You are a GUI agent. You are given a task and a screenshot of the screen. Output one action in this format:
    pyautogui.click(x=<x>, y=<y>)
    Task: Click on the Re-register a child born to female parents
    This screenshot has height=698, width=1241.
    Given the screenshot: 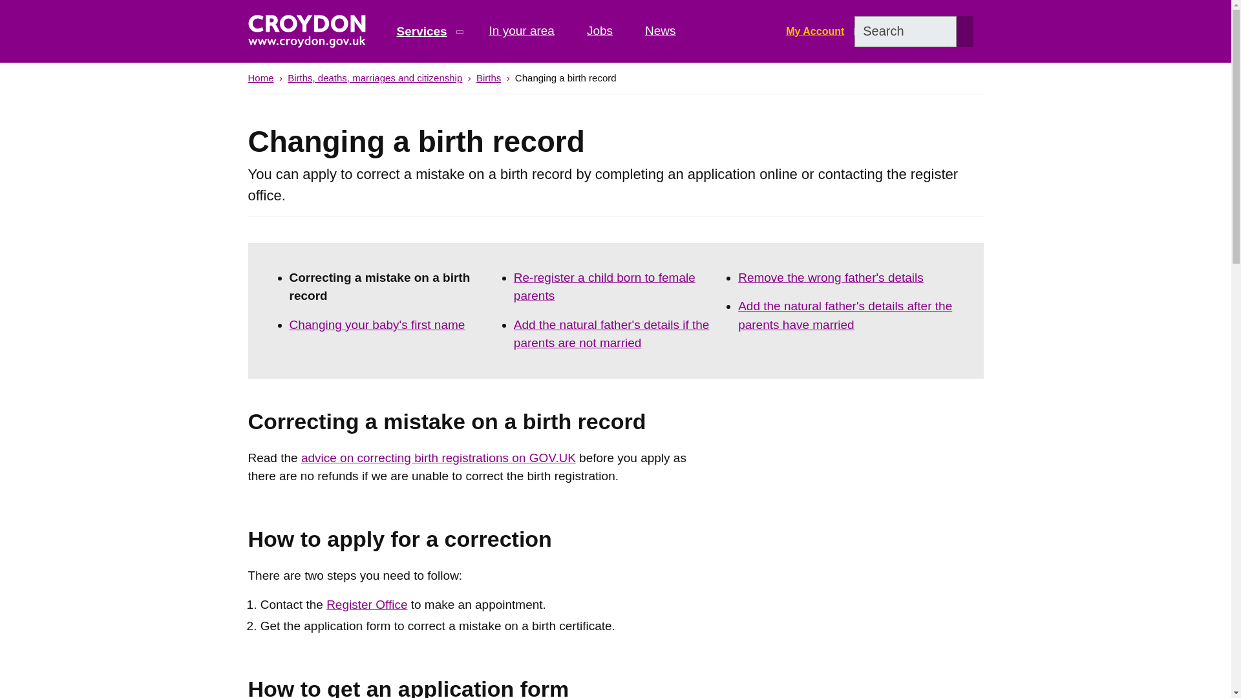 What is the action you would take?
    pyautogui.click(x=604, y=287)
    